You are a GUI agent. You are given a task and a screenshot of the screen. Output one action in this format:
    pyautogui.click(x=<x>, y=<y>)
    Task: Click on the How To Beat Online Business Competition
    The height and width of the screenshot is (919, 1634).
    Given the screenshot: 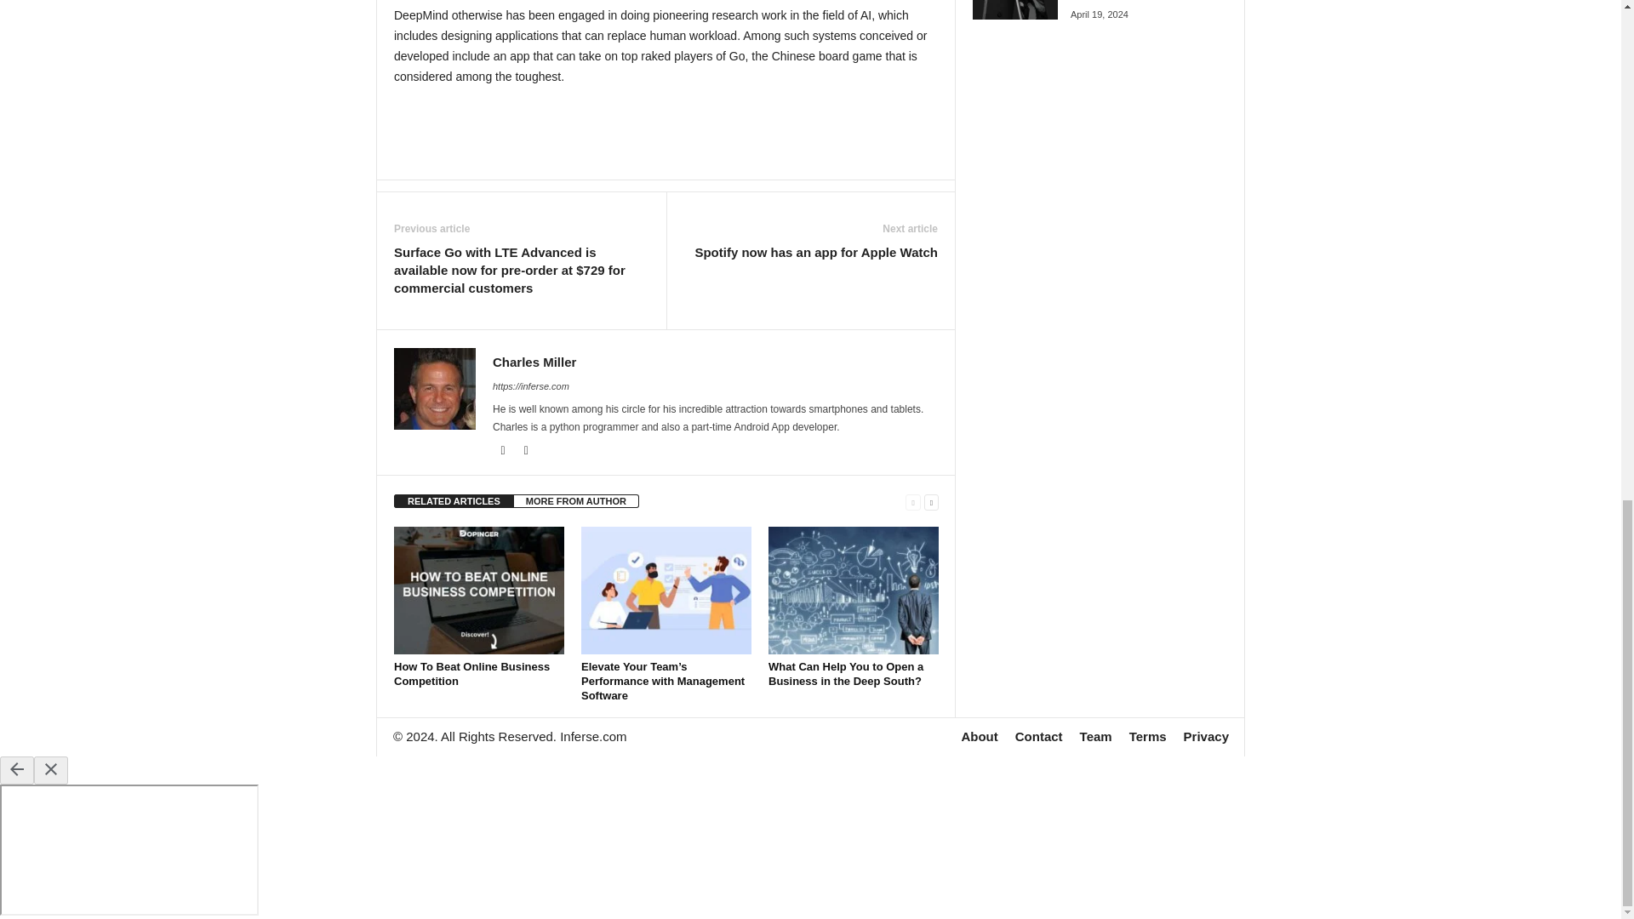 What is the action you would take?
    pyautogui.click(x=471, y=674)
    